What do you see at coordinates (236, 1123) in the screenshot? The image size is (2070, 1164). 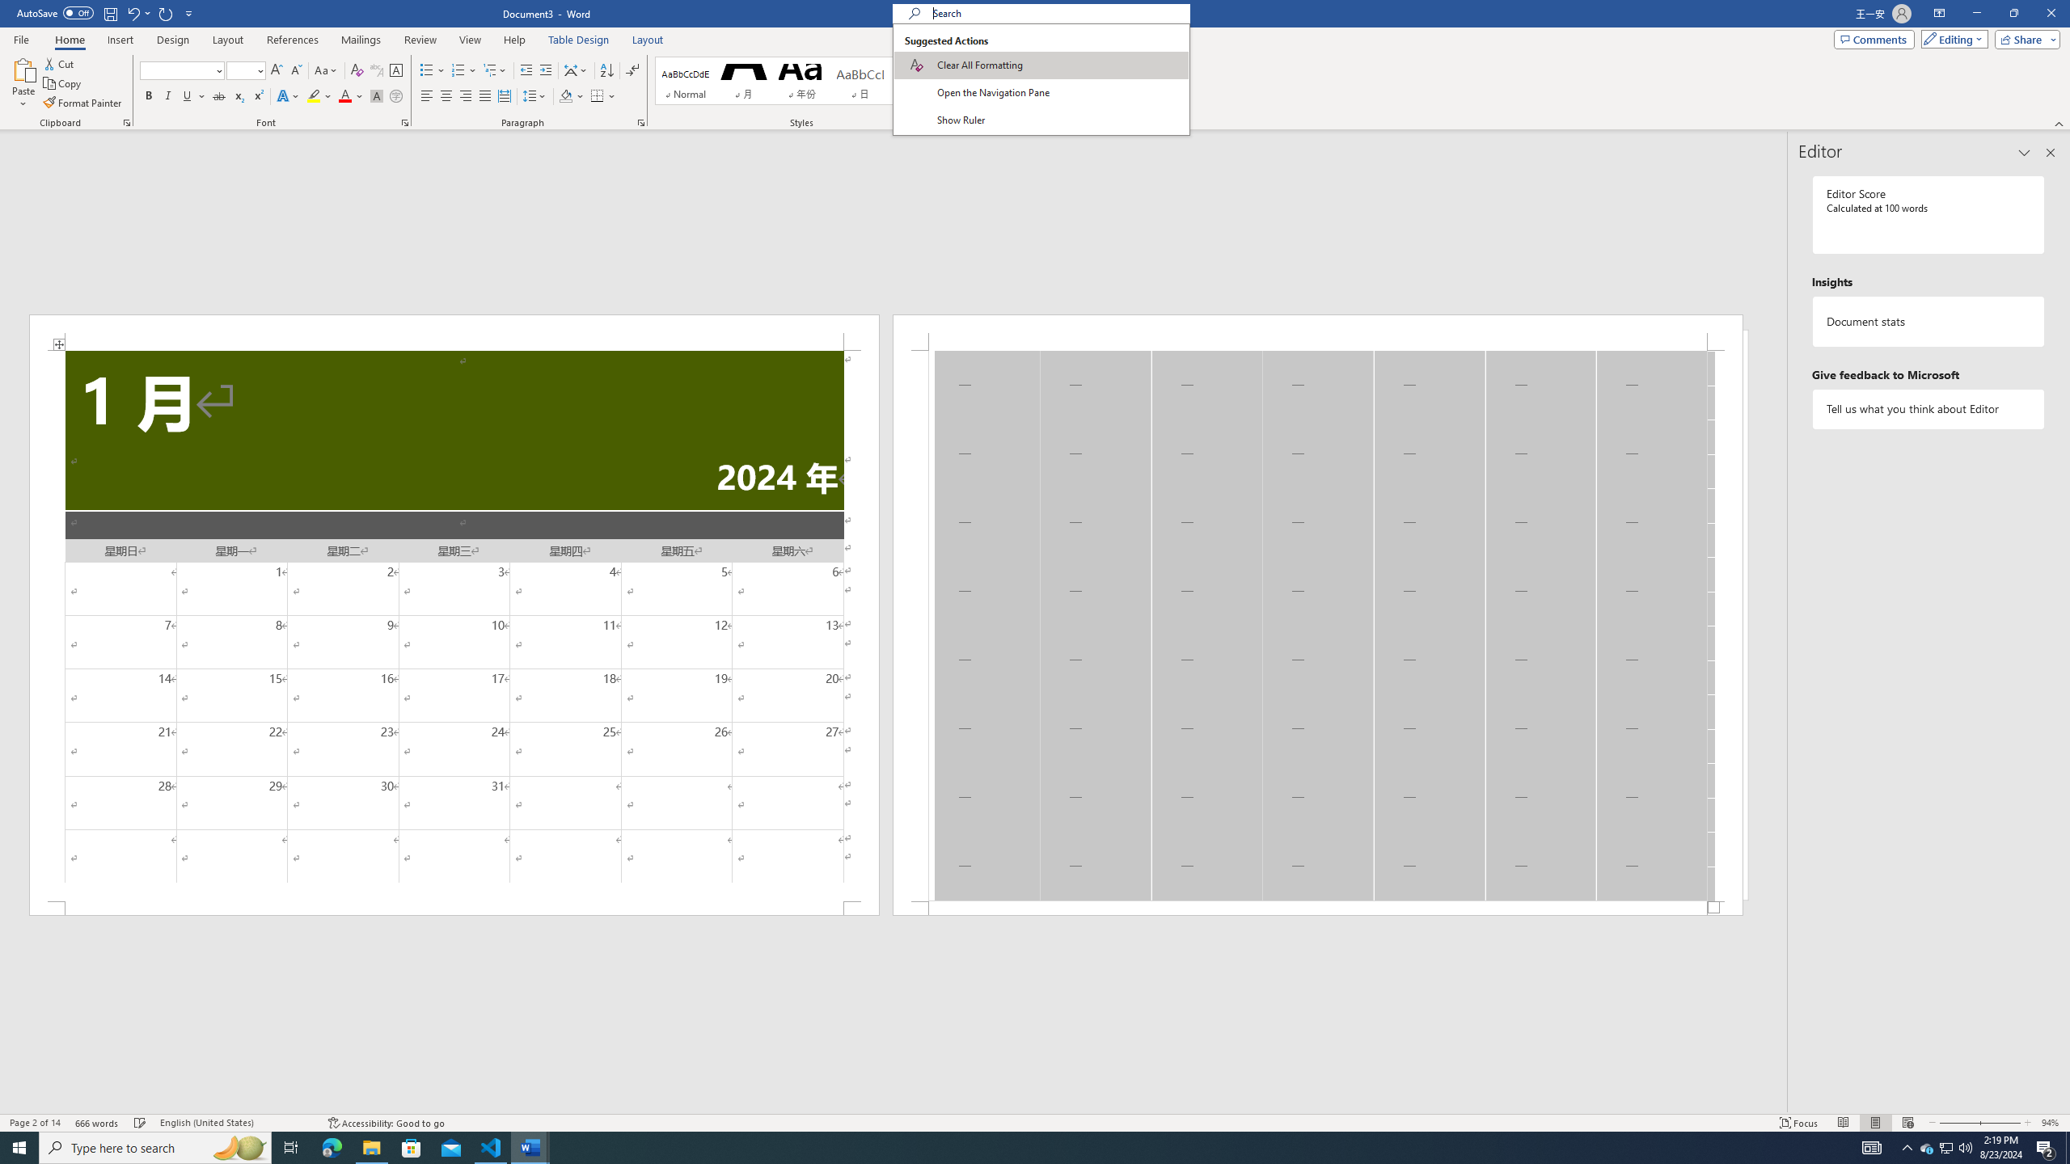 I see `Language English (United States)` at bounding box center [236, 1123].